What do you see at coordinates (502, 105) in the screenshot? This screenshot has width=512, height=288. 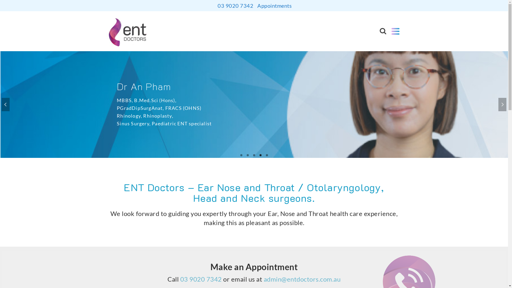 I see `Next` at bounding box center [502, 105].